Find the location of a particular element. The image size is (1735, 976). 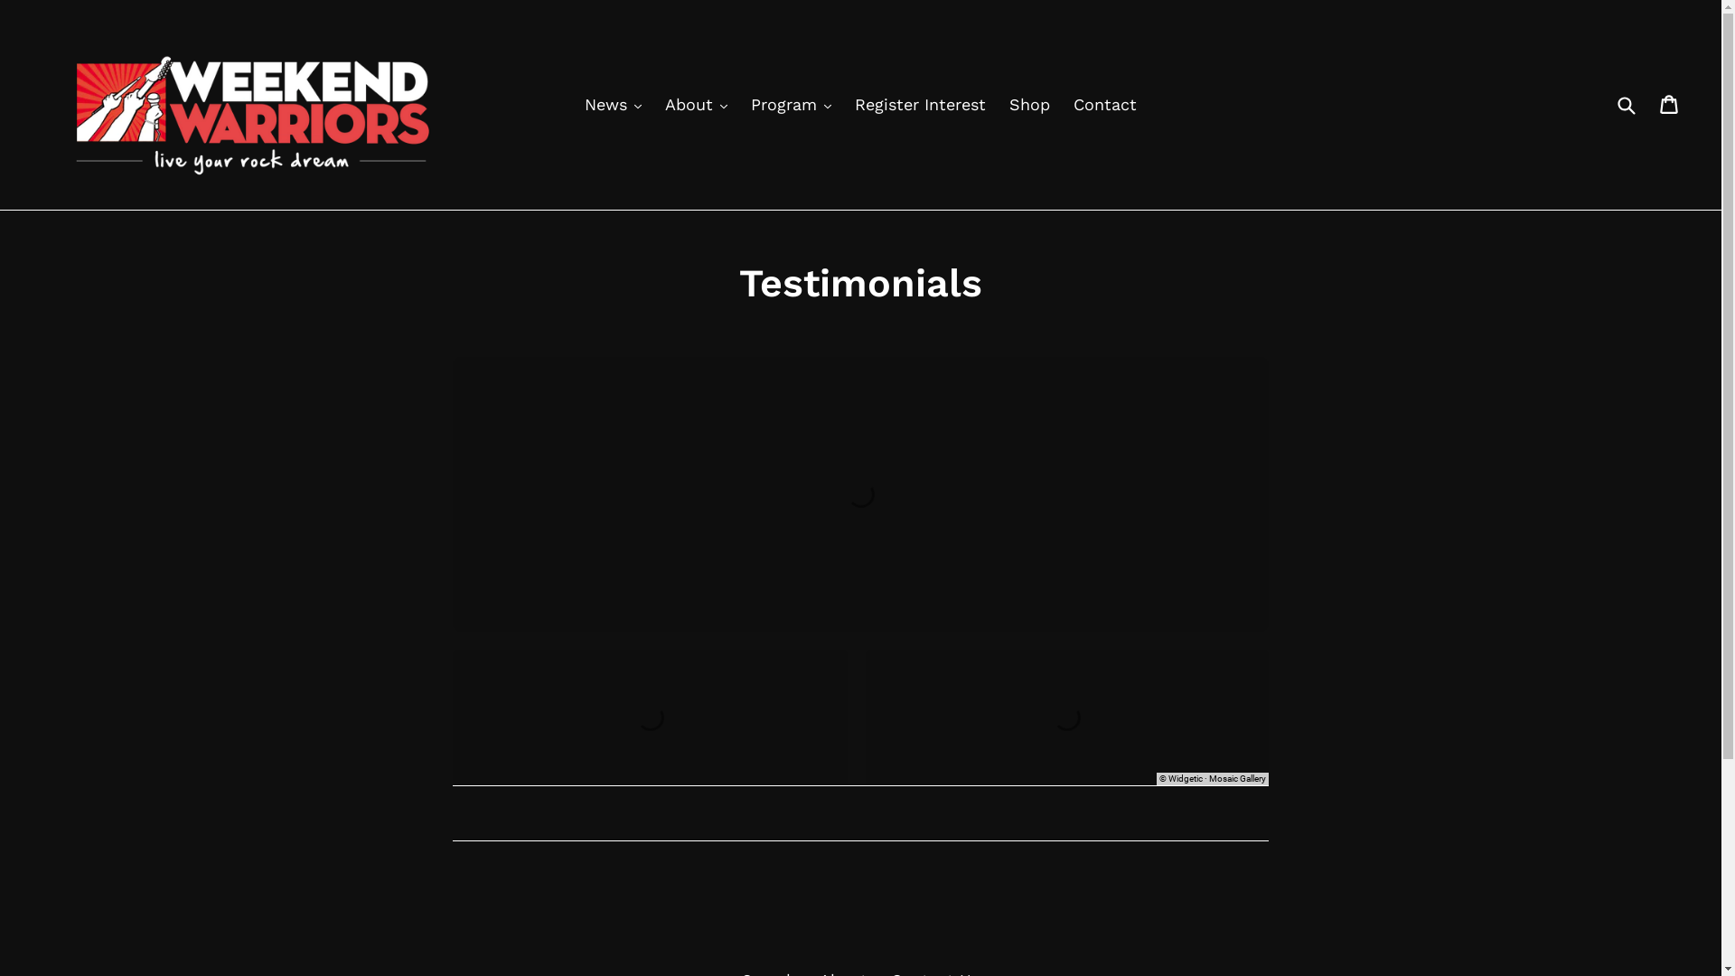

Contact is located at coordinates (1105, 105).